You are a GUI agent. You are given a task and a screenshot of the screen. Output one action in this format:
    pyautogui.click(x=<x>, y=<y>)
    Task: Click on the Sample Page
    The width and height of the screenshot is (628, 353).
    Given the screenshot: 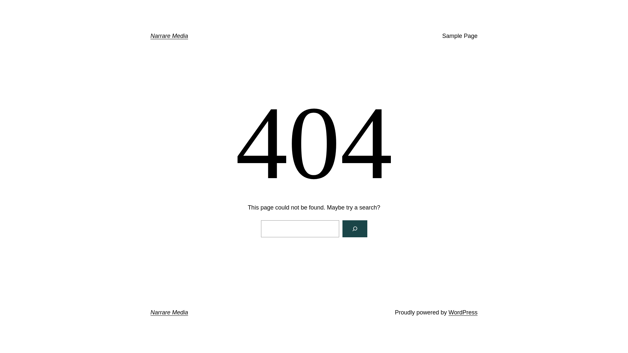 What is the action you would take?
    pyautogui.click(x=460, y=36)
    